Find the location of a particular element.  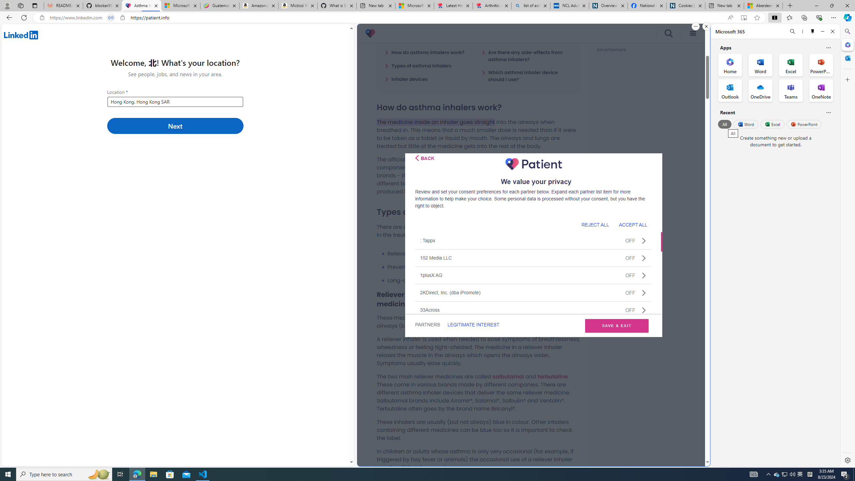

menu icon is located at coordinates (693, 33).